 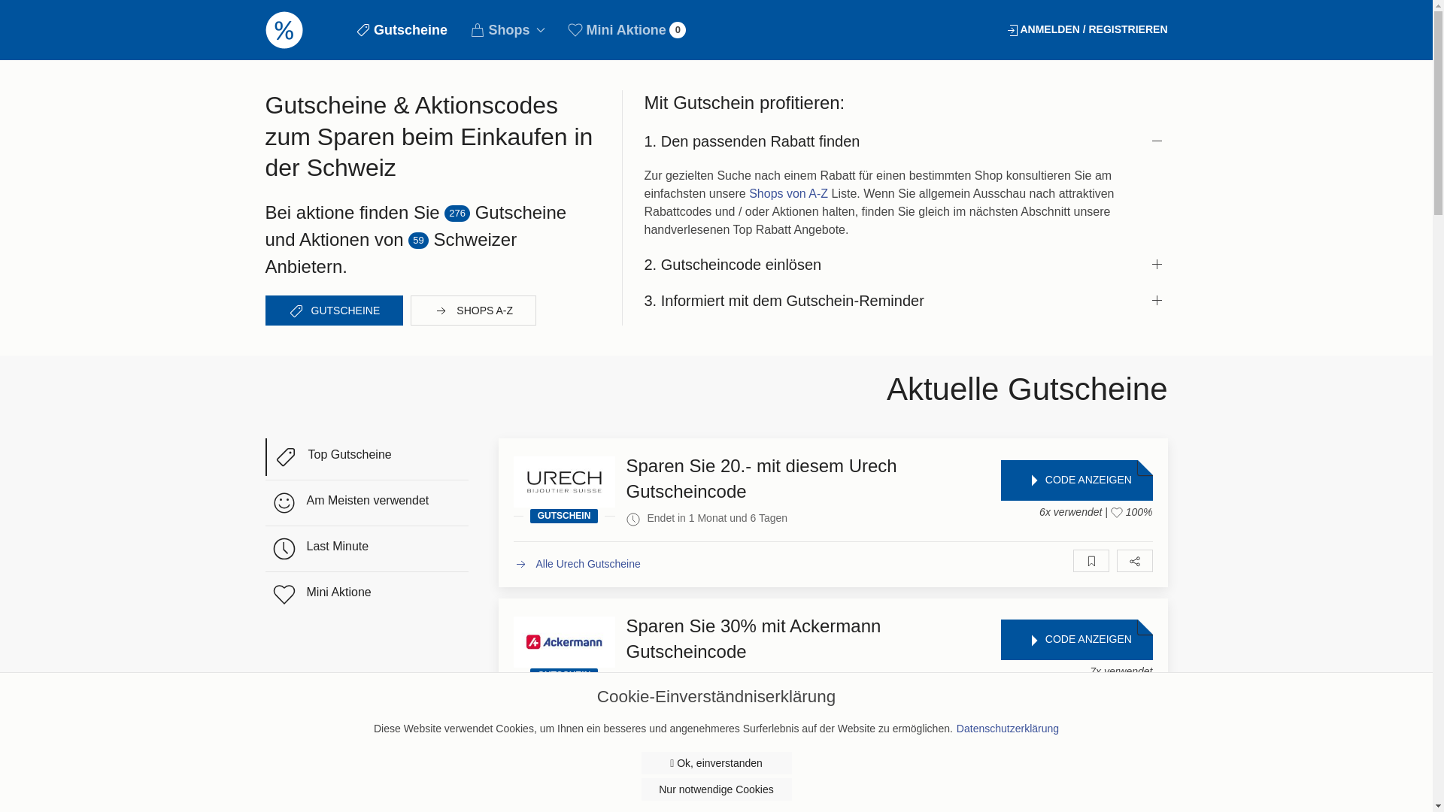 What do you see at coordinates (474, 311) in the screenshot?
I see `SHOPS A-Z` at bounding box center [474, 311].